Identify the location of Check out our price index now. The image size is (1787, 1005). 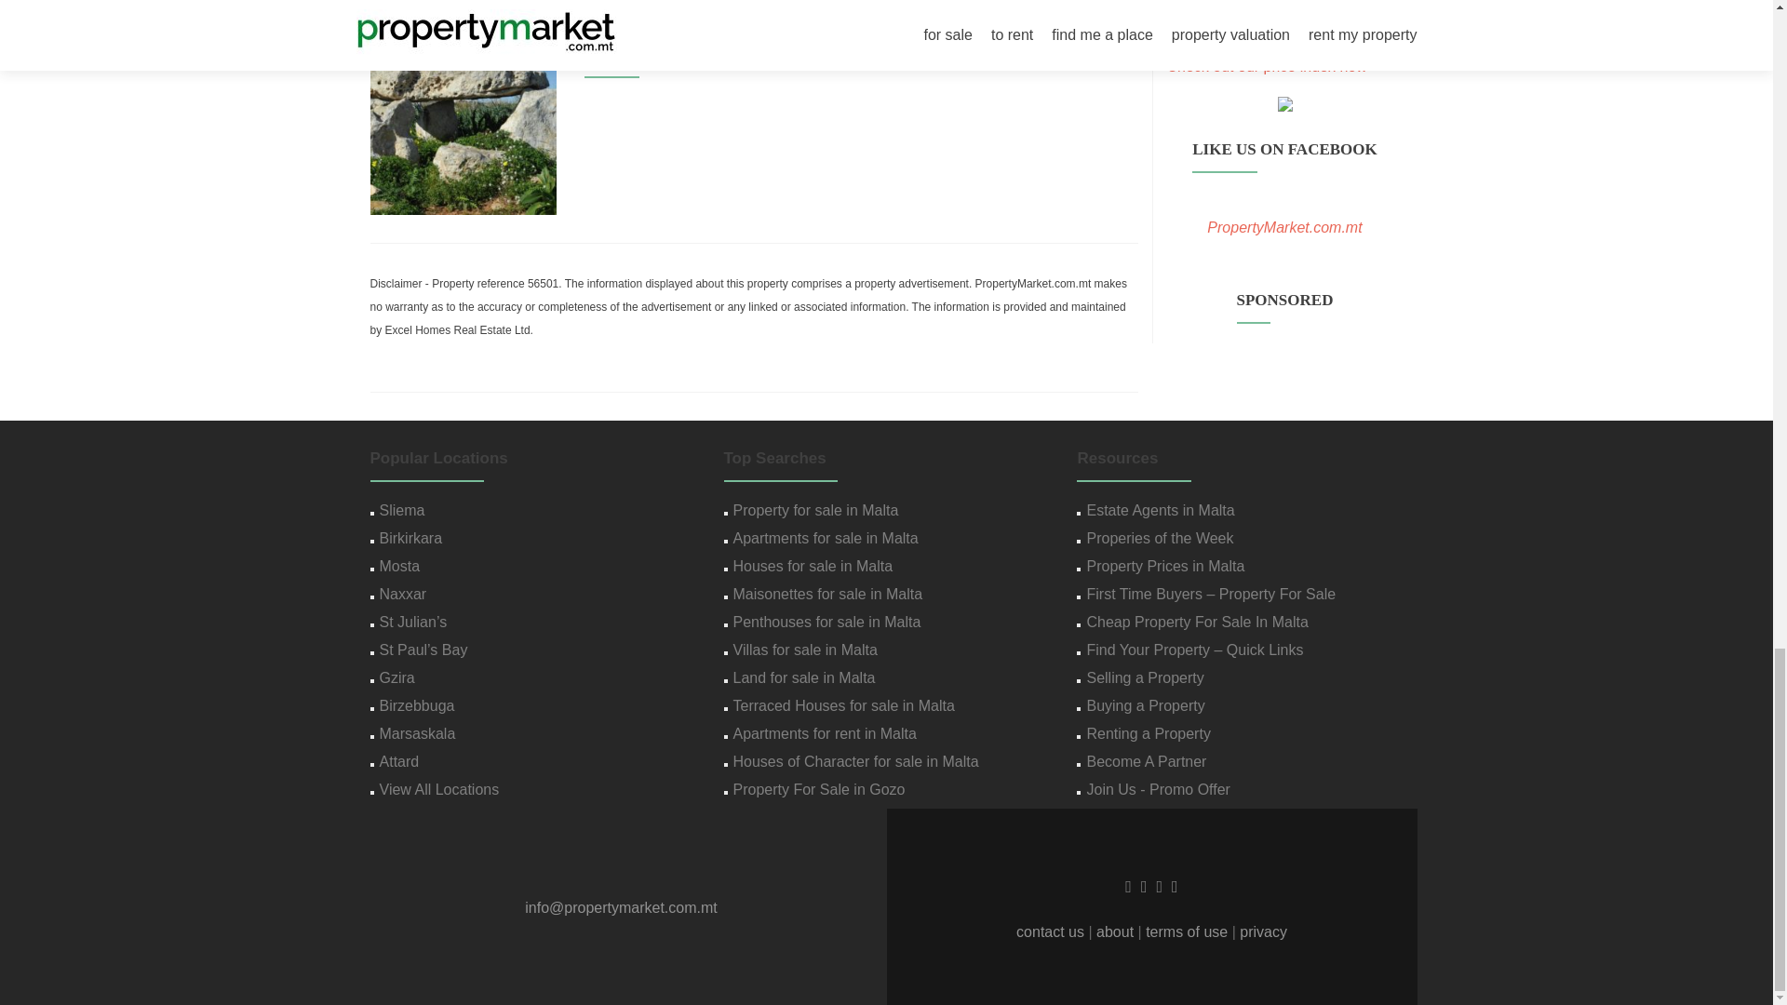
(1266, 65).